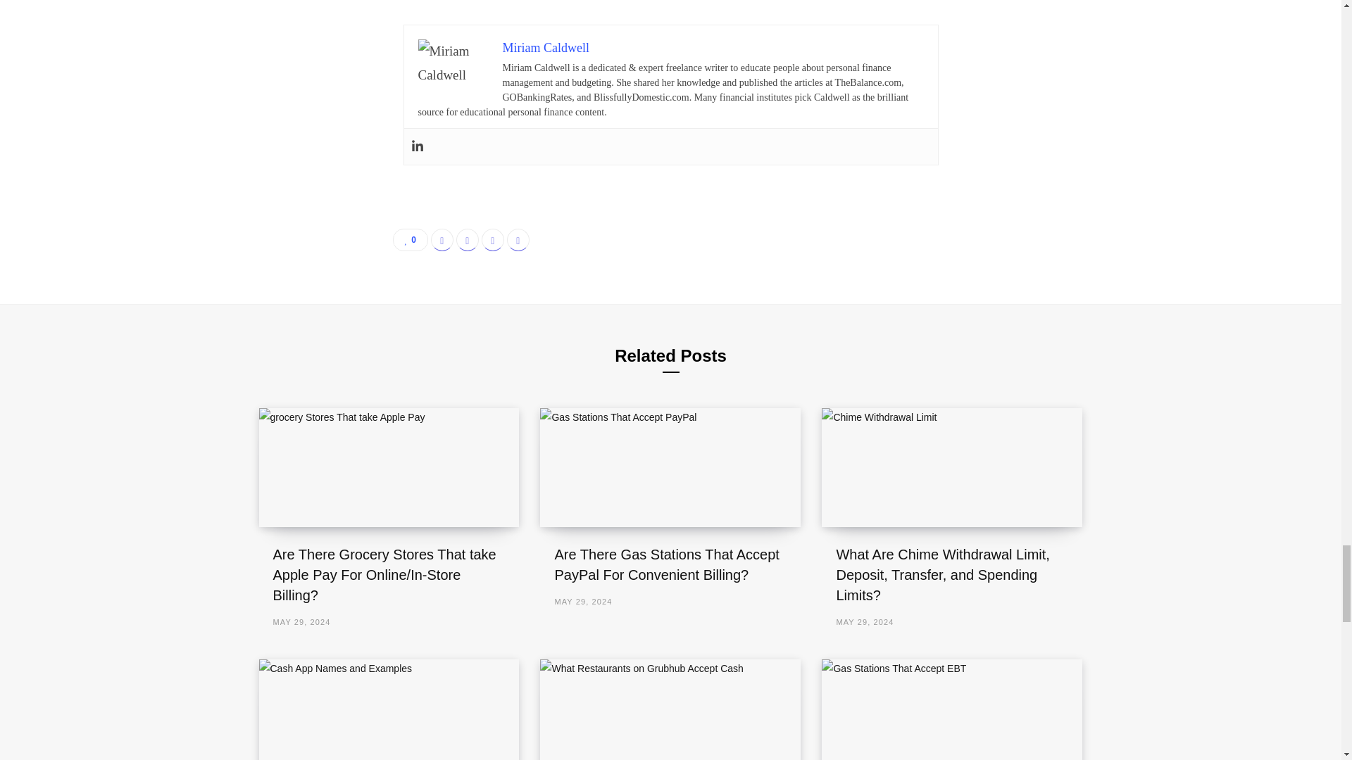 The image size is (1352, 760). Describe the element at coordinates (442, 240) in the screenshot. I see `Share on Facebook` at that location.